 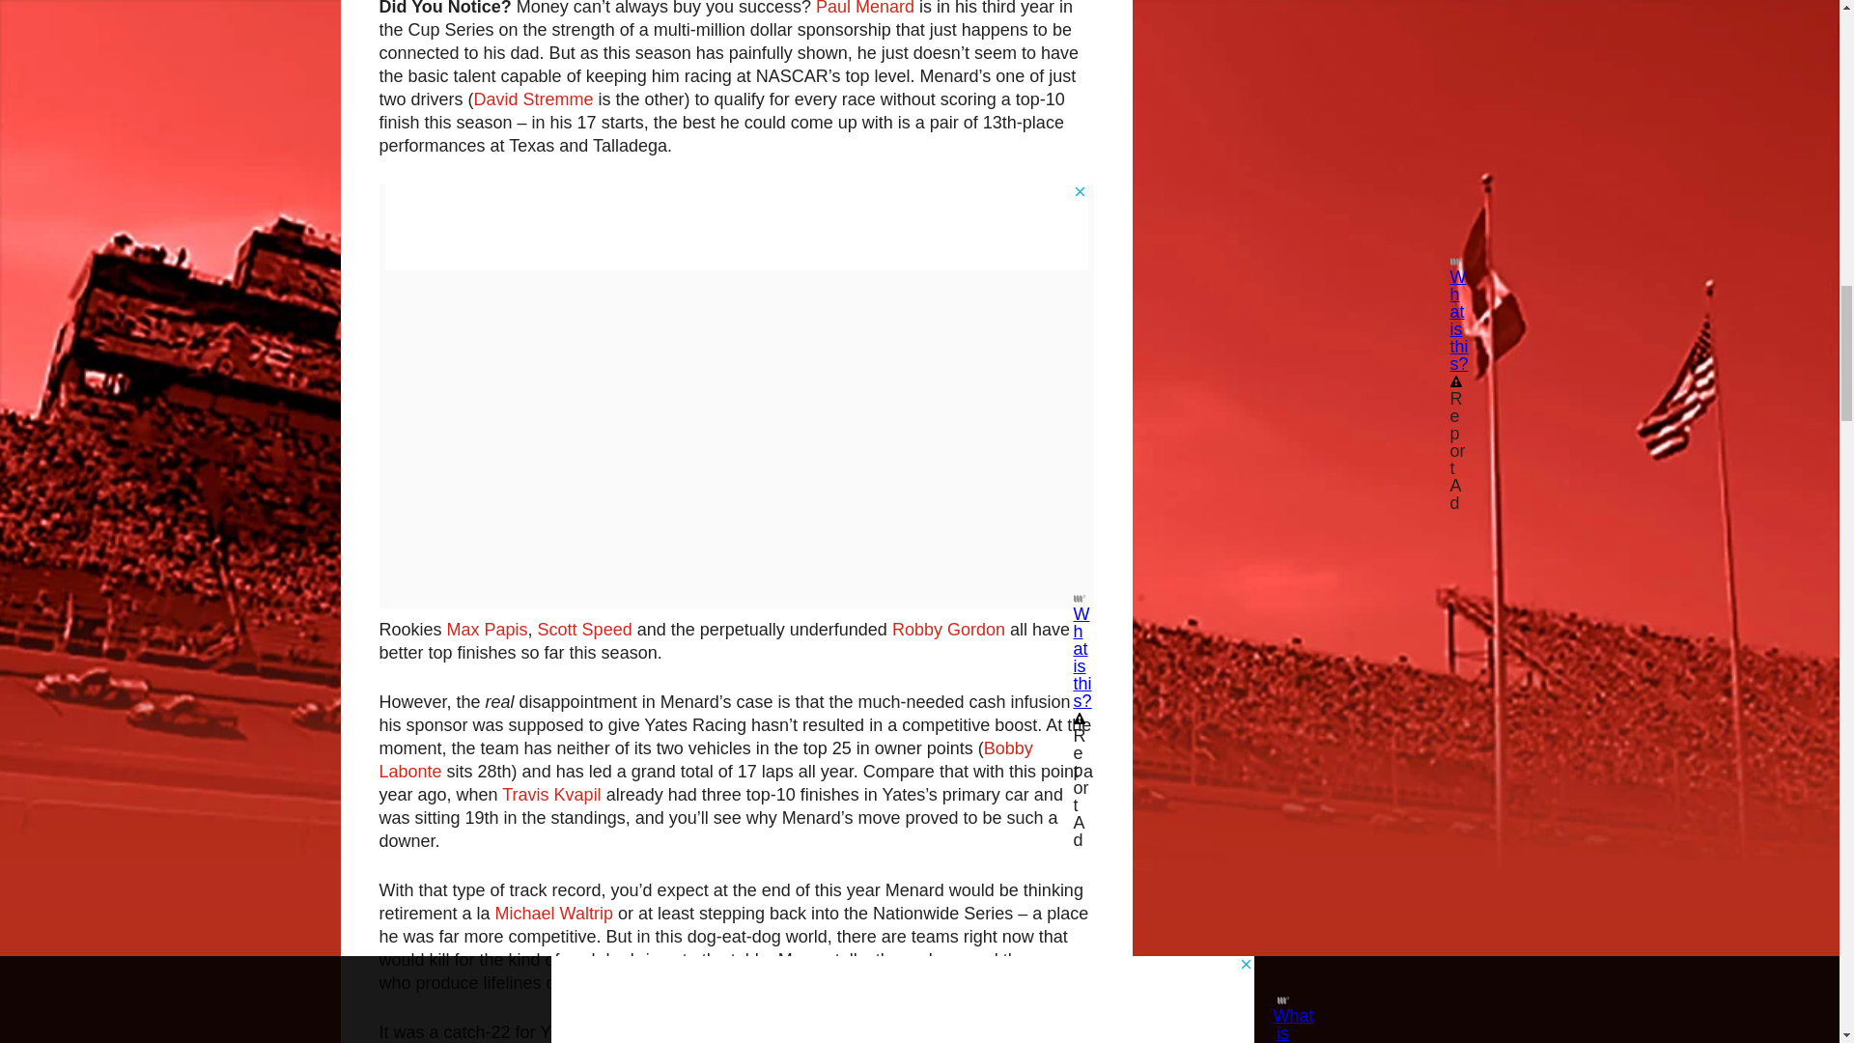 I want to click on Michael Waltrip, so click(x=554, y=914).